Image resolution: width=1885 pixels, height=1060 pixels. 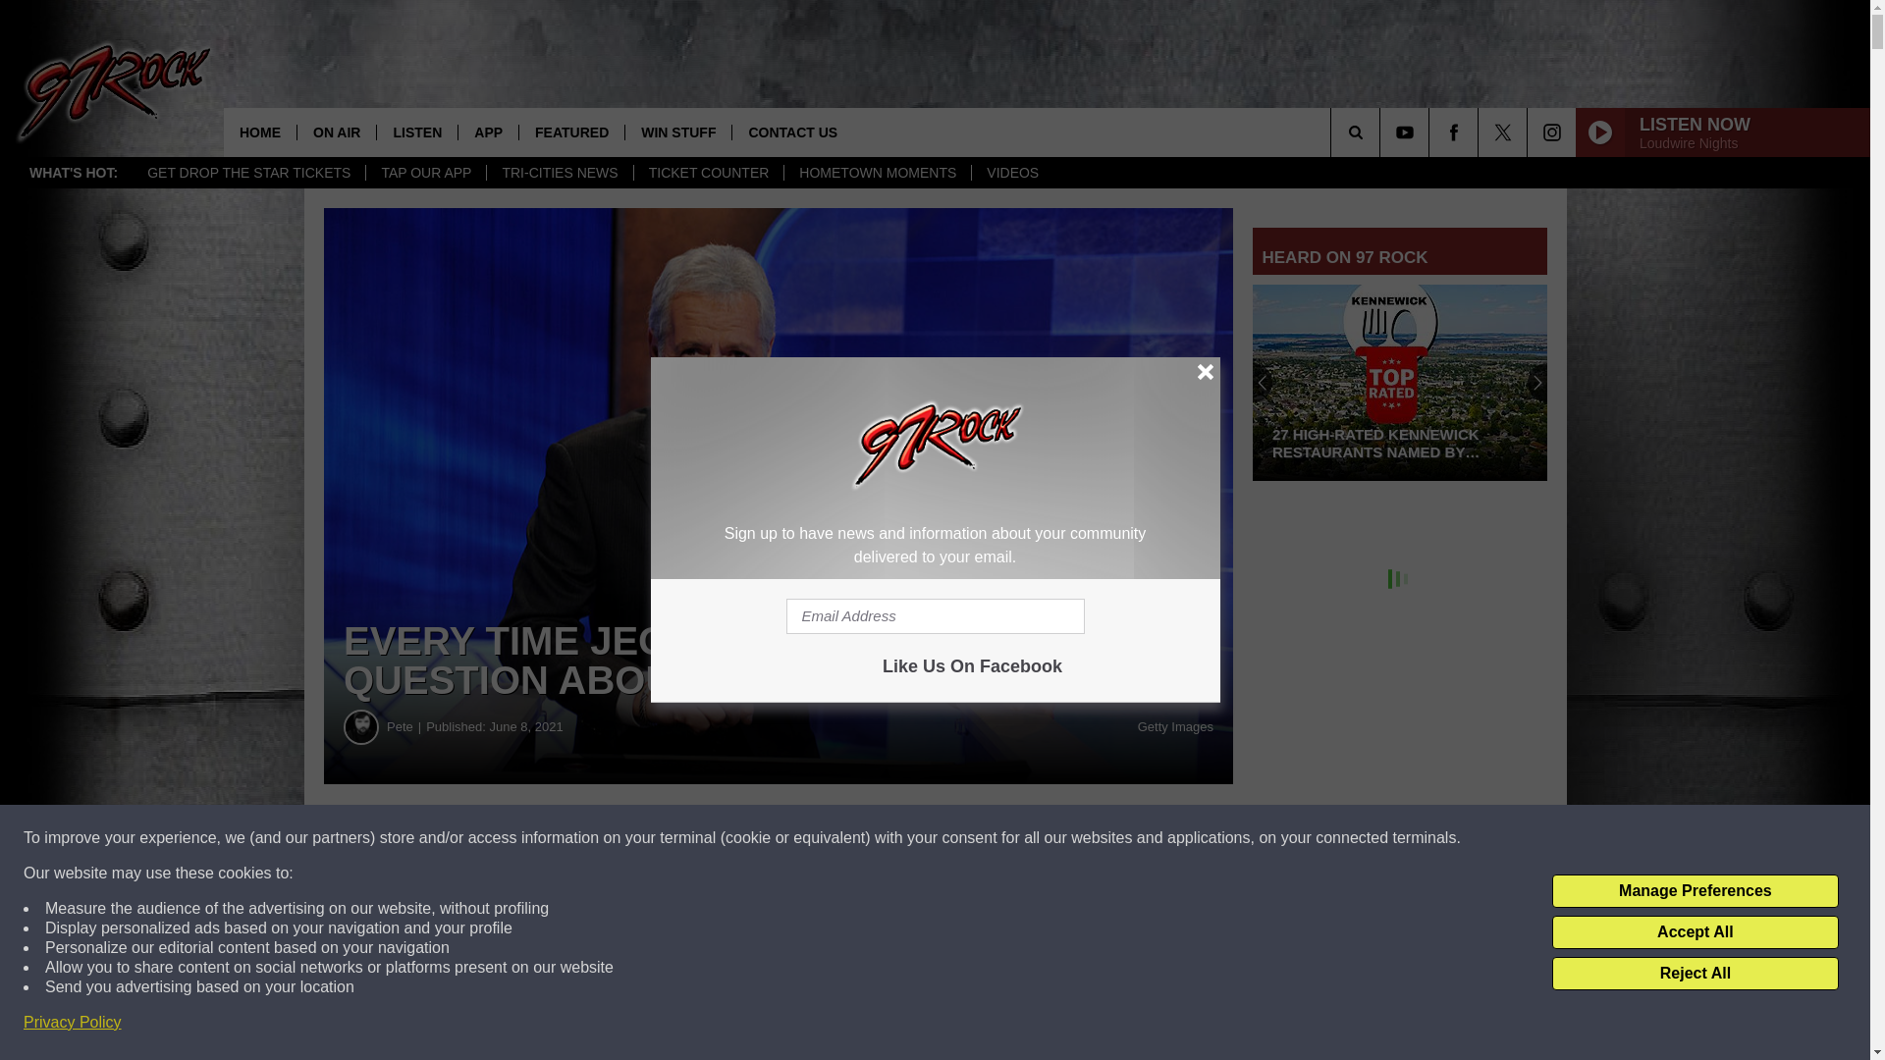 What do you see at coordinates (488, 132) in the screenshot?
I see `APP` at bounding box center [488, 132].